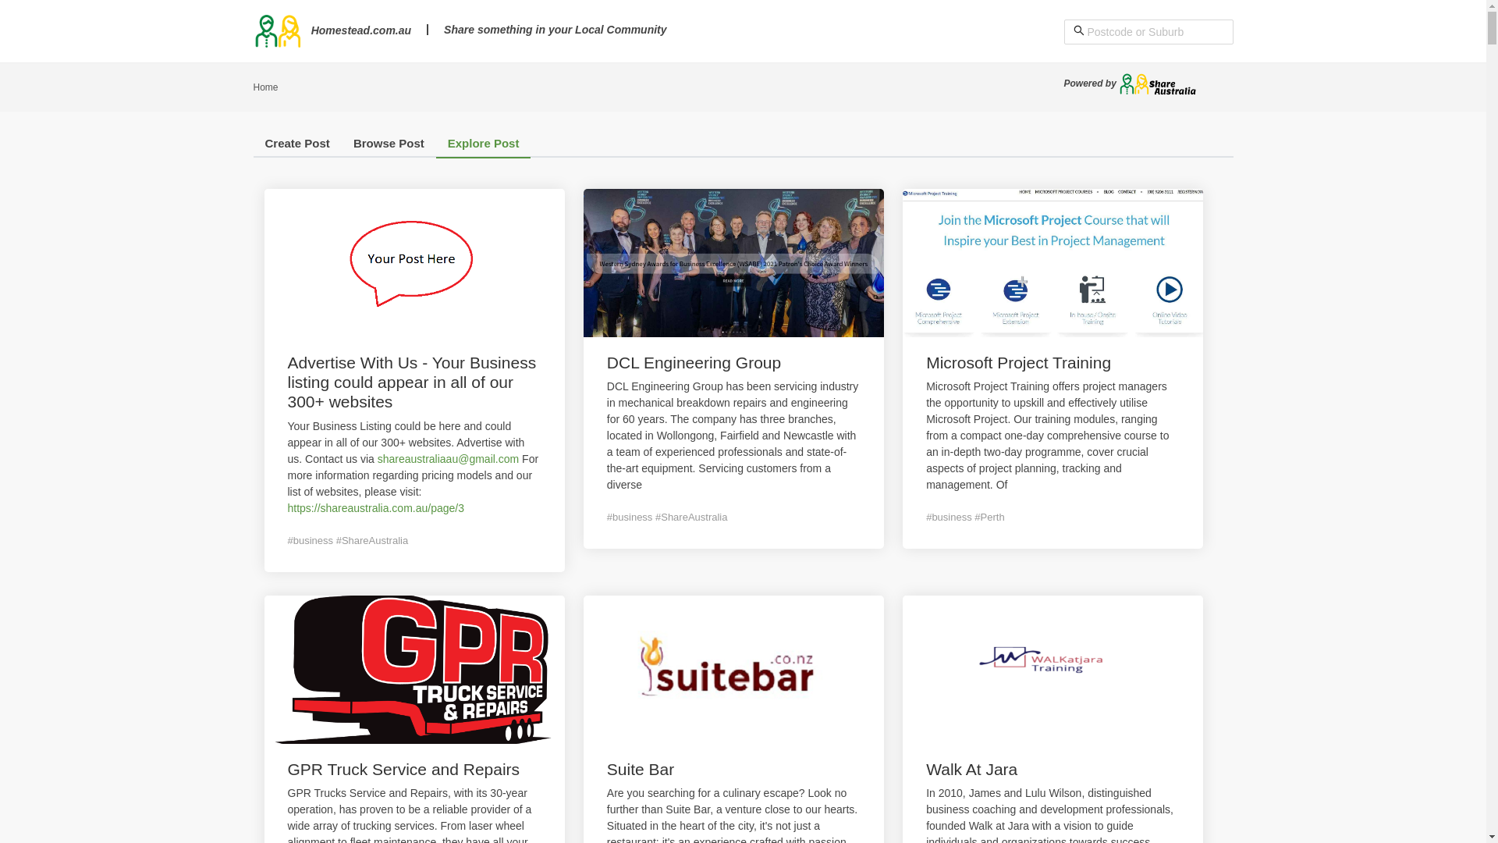 The height and width of the screenshot is (843, 1498). Describe the element at coordinates (389, 147) in the screenshot. I see `Browse Post` at that location.